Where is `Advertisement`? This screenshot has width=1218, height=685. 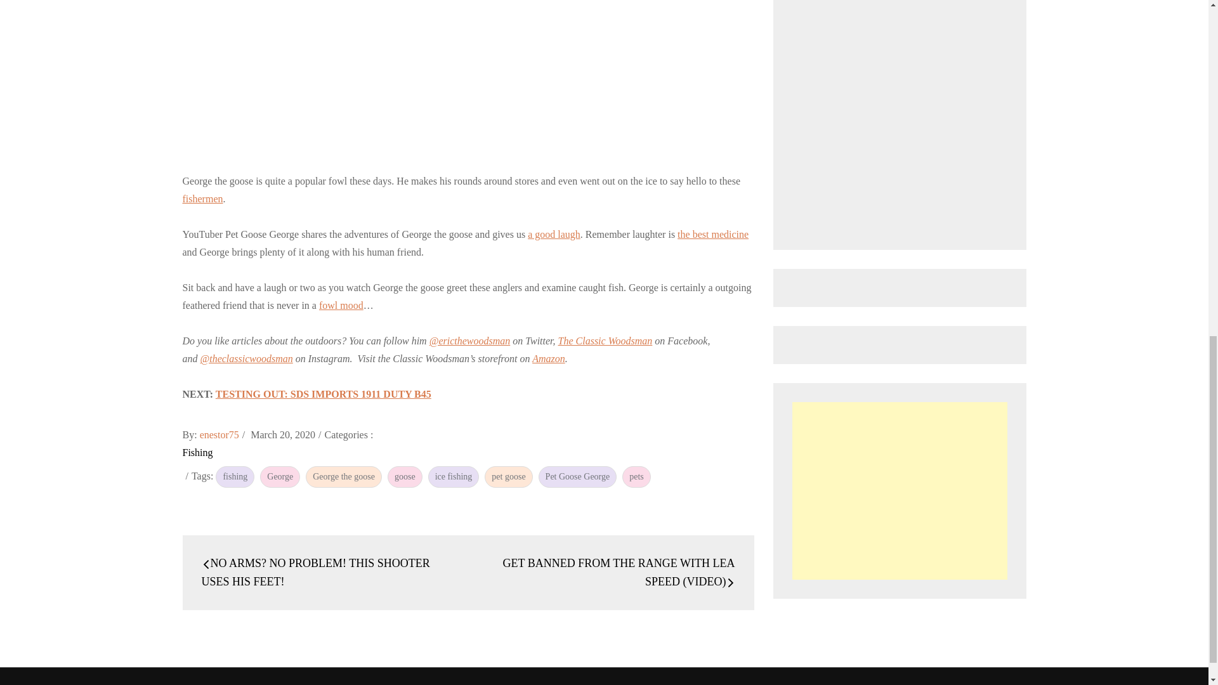 Advertisement is located at coordinates (900, 490).